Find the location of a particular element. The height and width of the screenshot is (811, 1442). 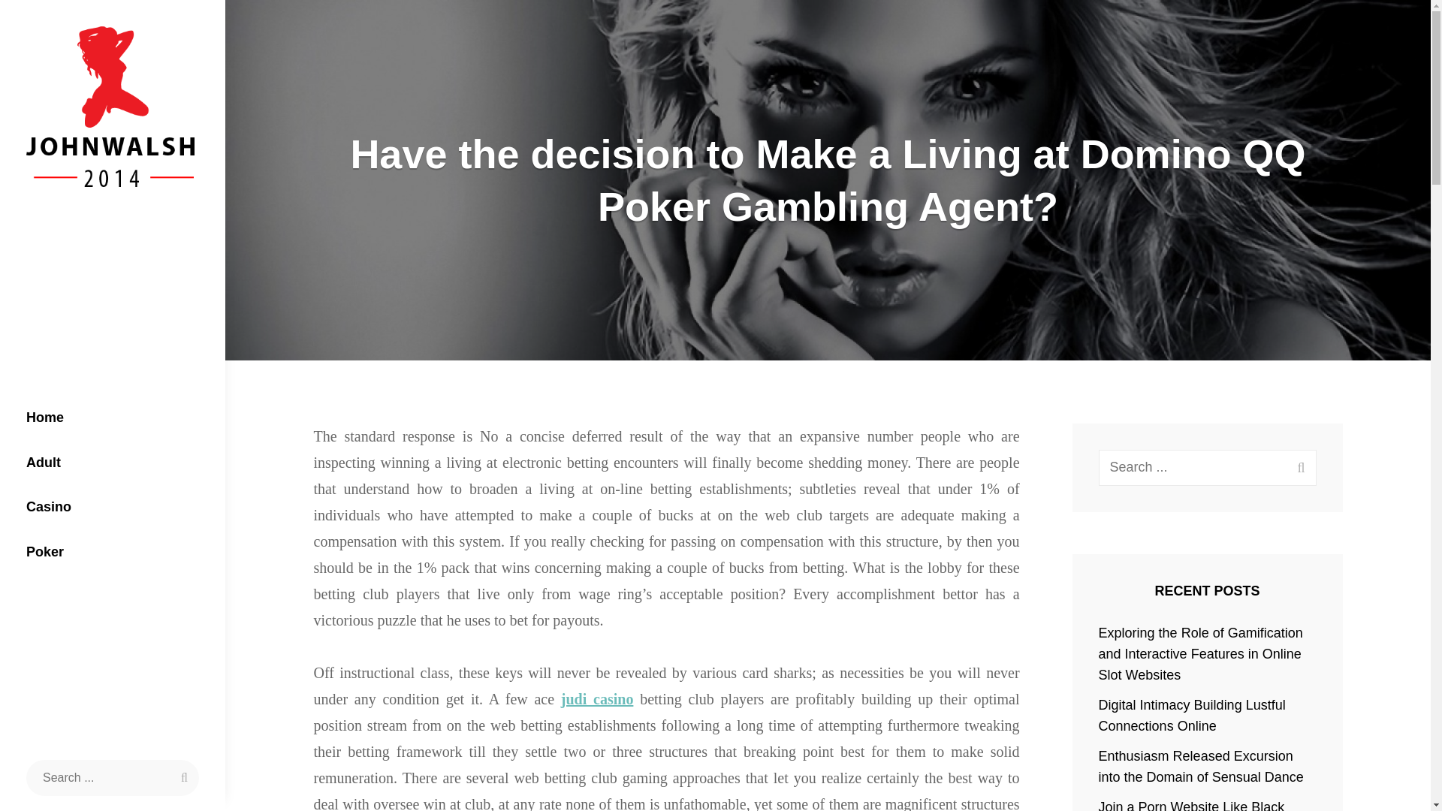

Adult is located at coordinates (113, 463).